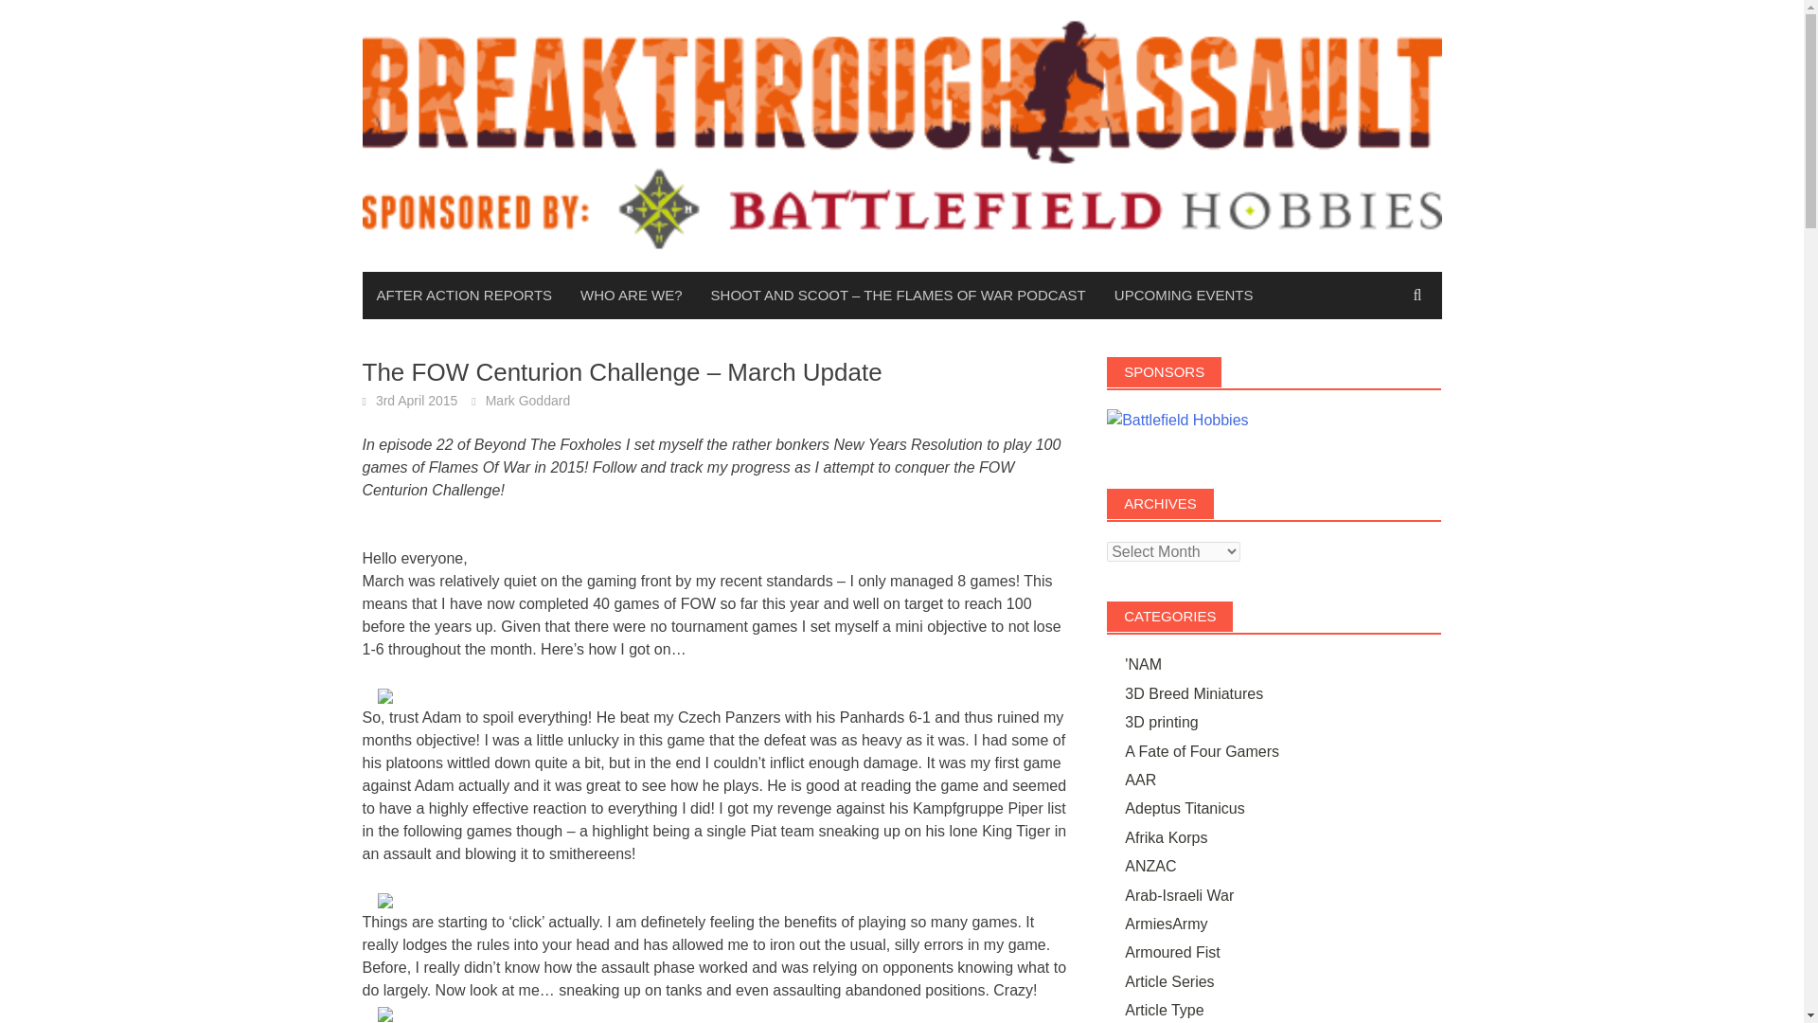 This screenshot has height=1023, width=1818. What do you see at coordinates (1165, 1010) in the screenshot?
I see `Article Type` at bounding box center [1165, 1010].